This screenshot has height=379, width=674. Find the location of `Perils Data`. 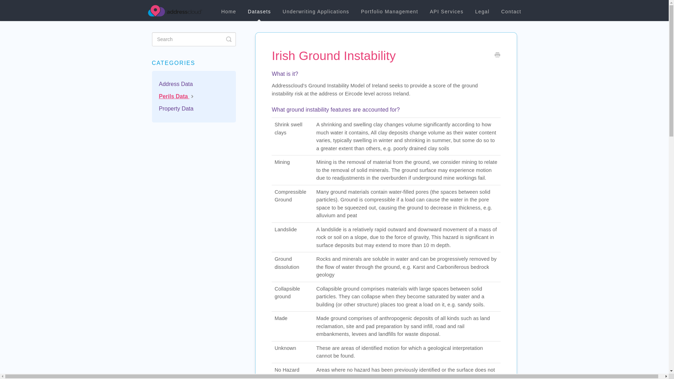

Perils Data is located at coordinates (180, 96).